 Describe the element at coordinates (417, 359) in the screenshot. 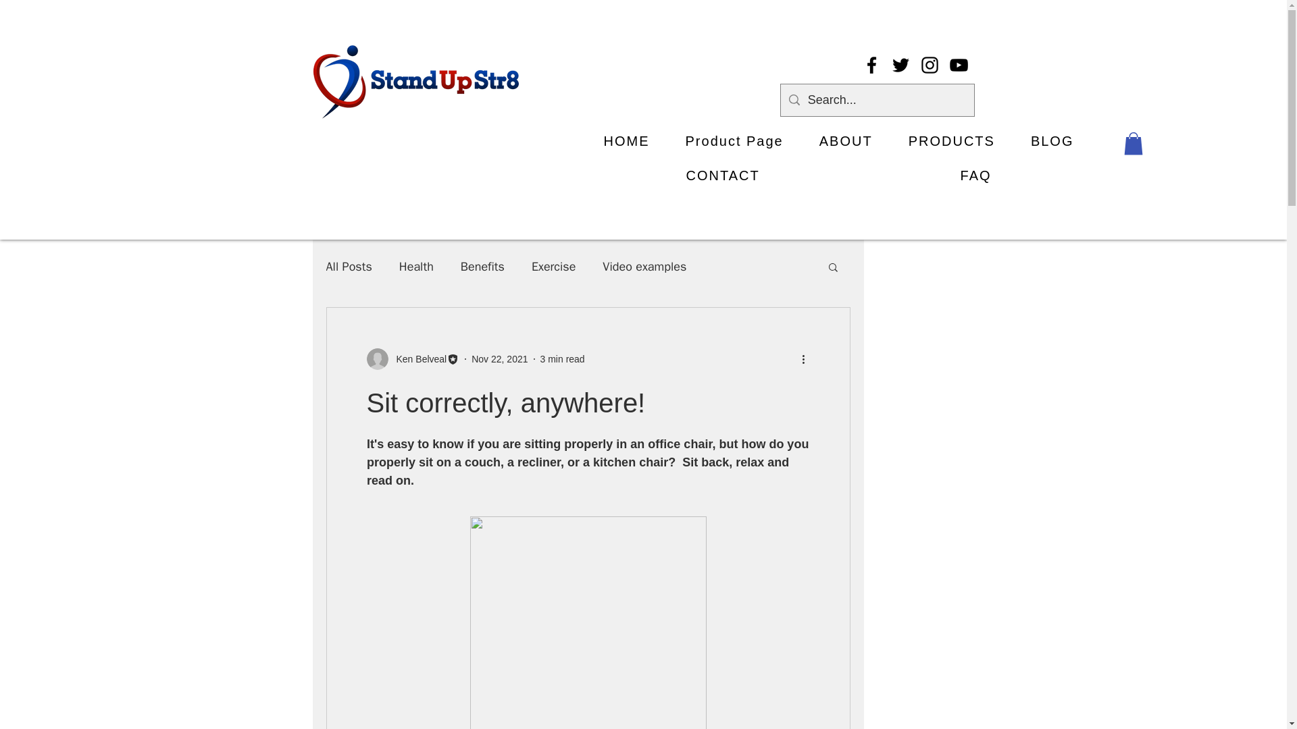

I see `Ken Belveal` at that location.